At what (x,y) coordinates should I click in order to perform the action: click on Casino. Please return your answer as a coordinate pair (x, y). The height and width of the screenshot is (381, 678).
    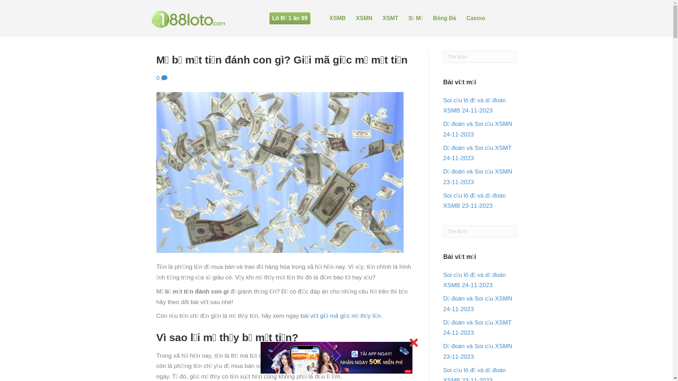
    Looking at the image, I should click on (476, 18).